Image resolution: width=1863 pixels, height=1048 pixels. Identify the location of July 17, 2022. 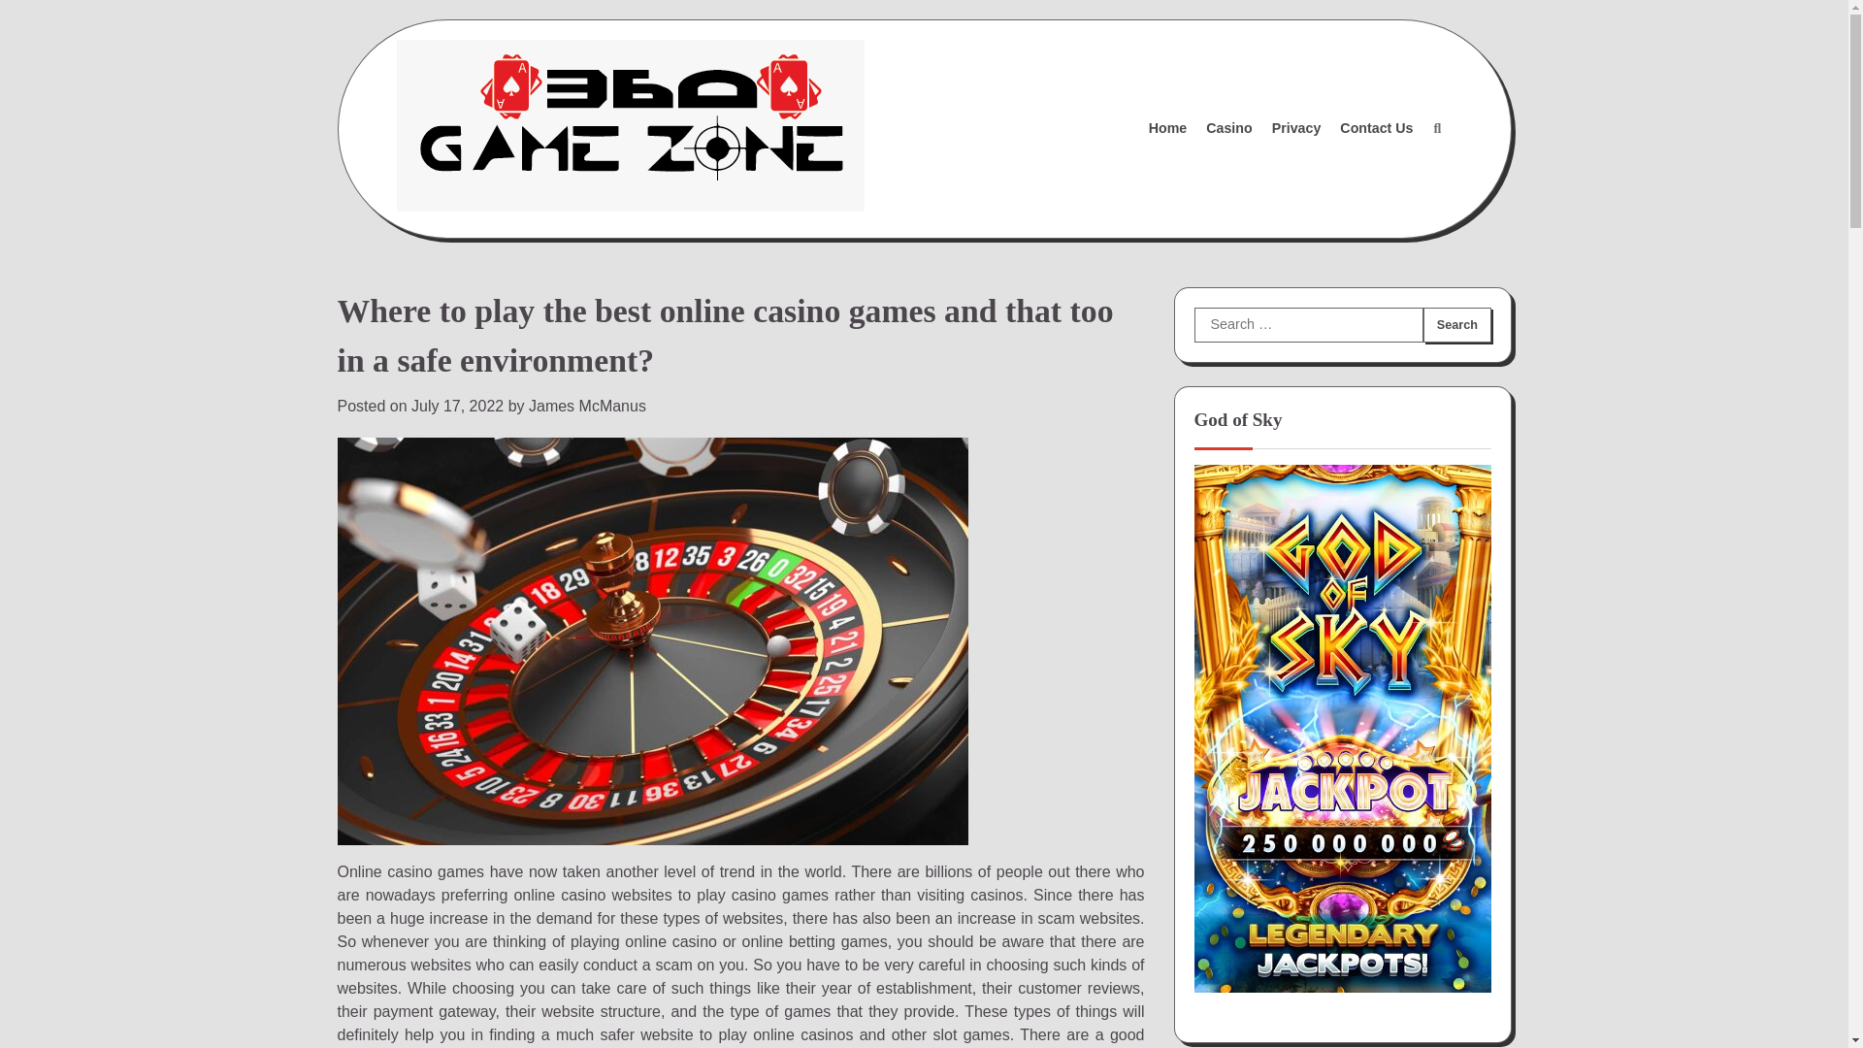
(457, 406).